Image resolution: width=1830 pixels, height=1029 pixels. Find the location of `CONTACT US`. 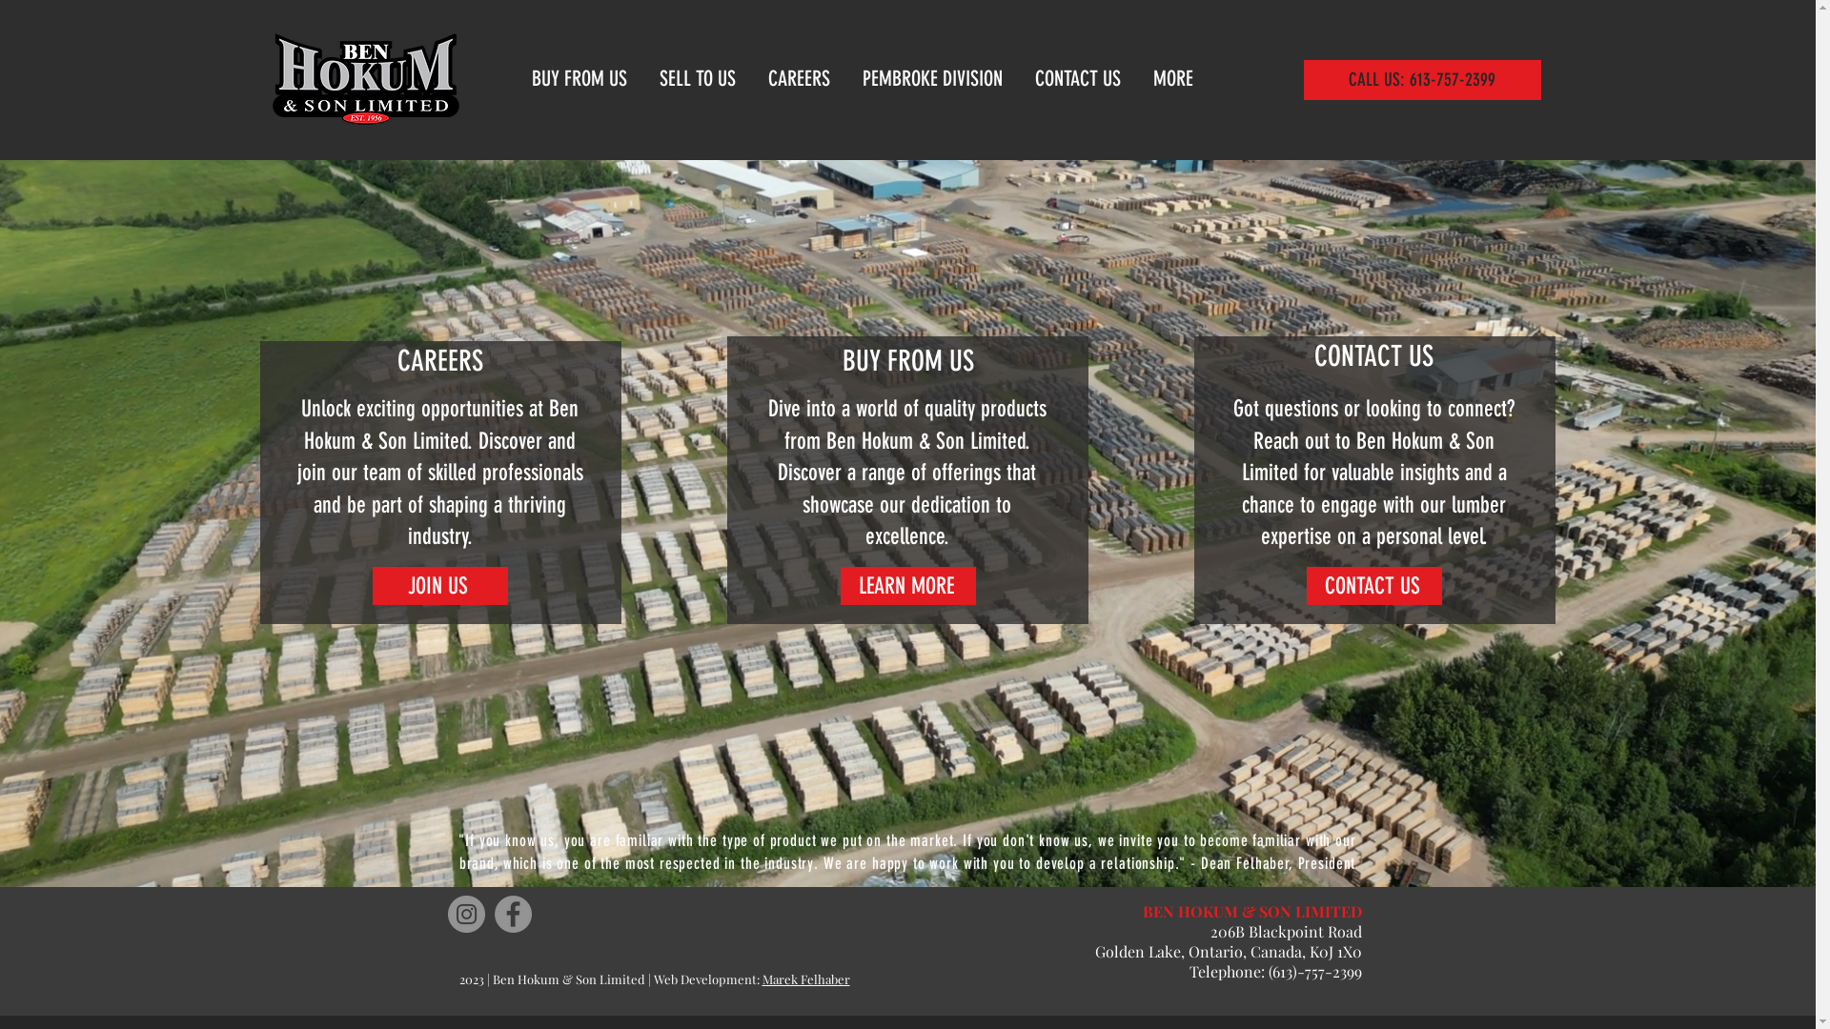

CONTACT US is located at coordinates (1079, 79).